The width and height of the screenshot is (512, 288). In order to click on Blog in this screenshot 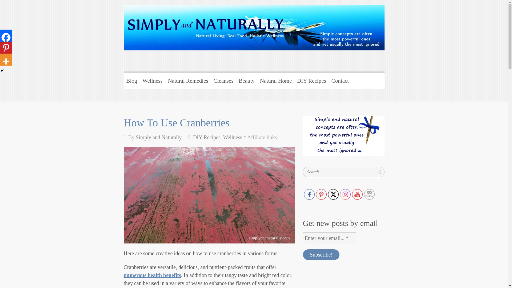, I will do `click(132, 80)`.